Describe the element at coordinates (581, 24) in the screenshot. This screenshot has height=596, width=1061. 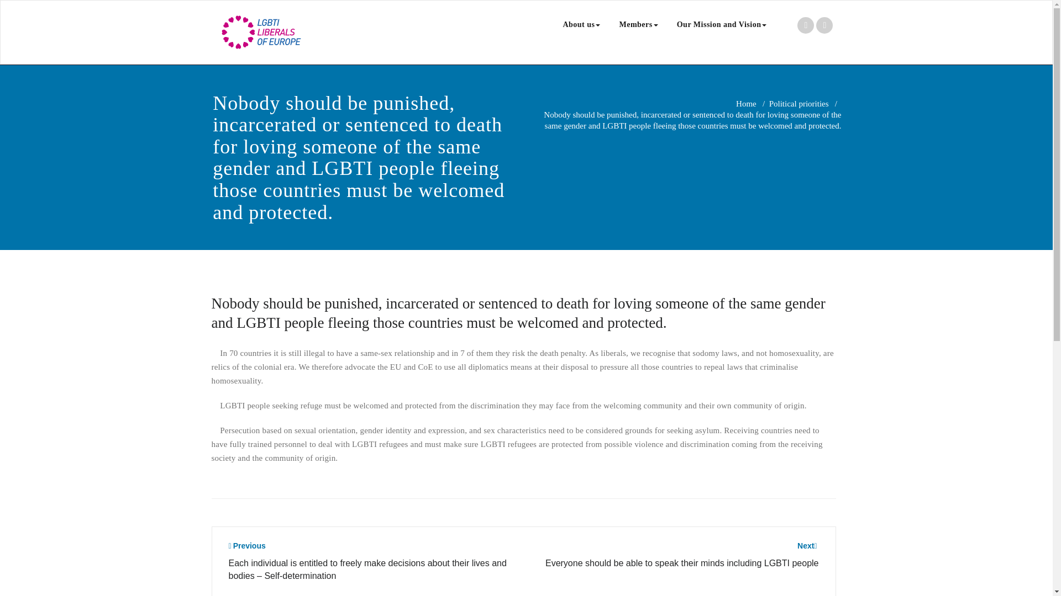
I see `About us` at that location.